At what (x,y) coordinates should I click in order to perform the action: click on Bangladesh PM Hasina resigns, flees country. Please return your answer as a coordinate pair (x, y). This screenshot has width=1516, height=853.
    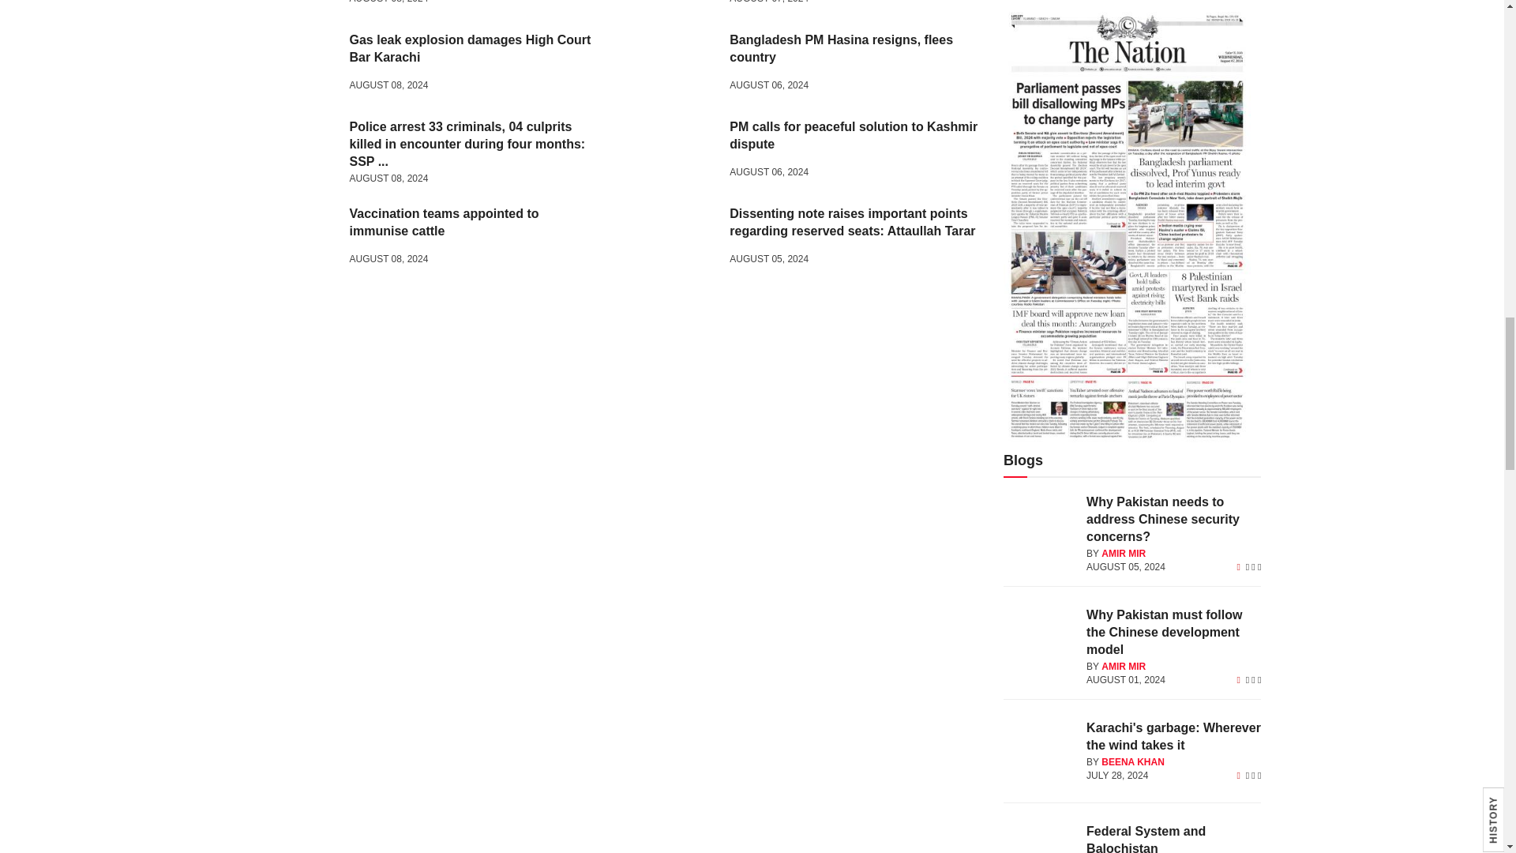
    Looking at the image, I should click on (670, 65).